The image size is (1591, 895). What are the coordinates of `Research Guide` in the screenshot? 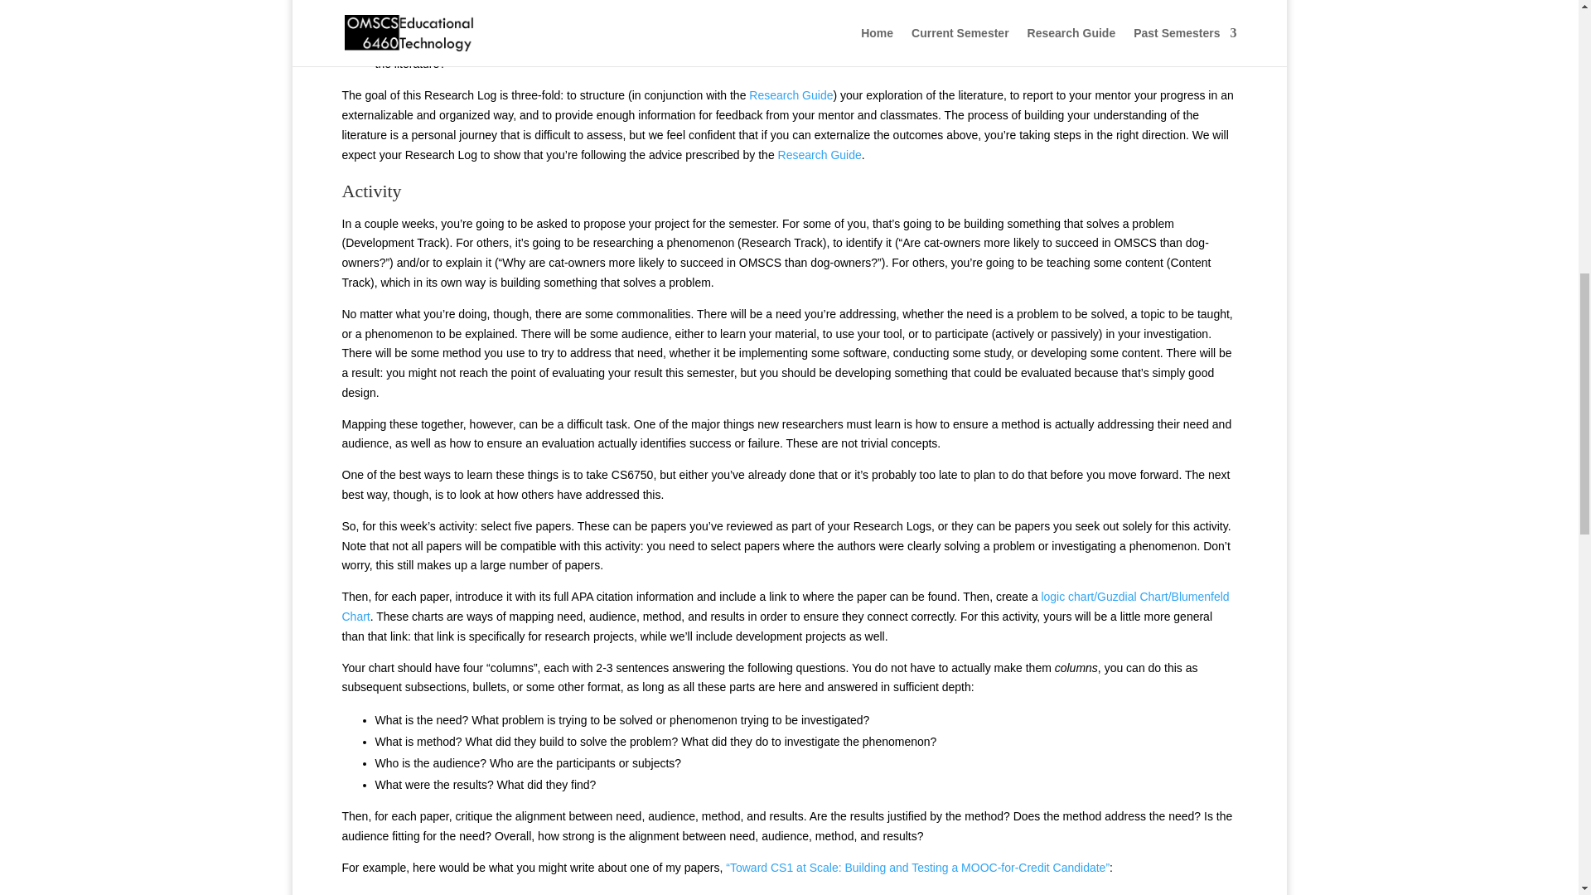 It's located at (820, 155).